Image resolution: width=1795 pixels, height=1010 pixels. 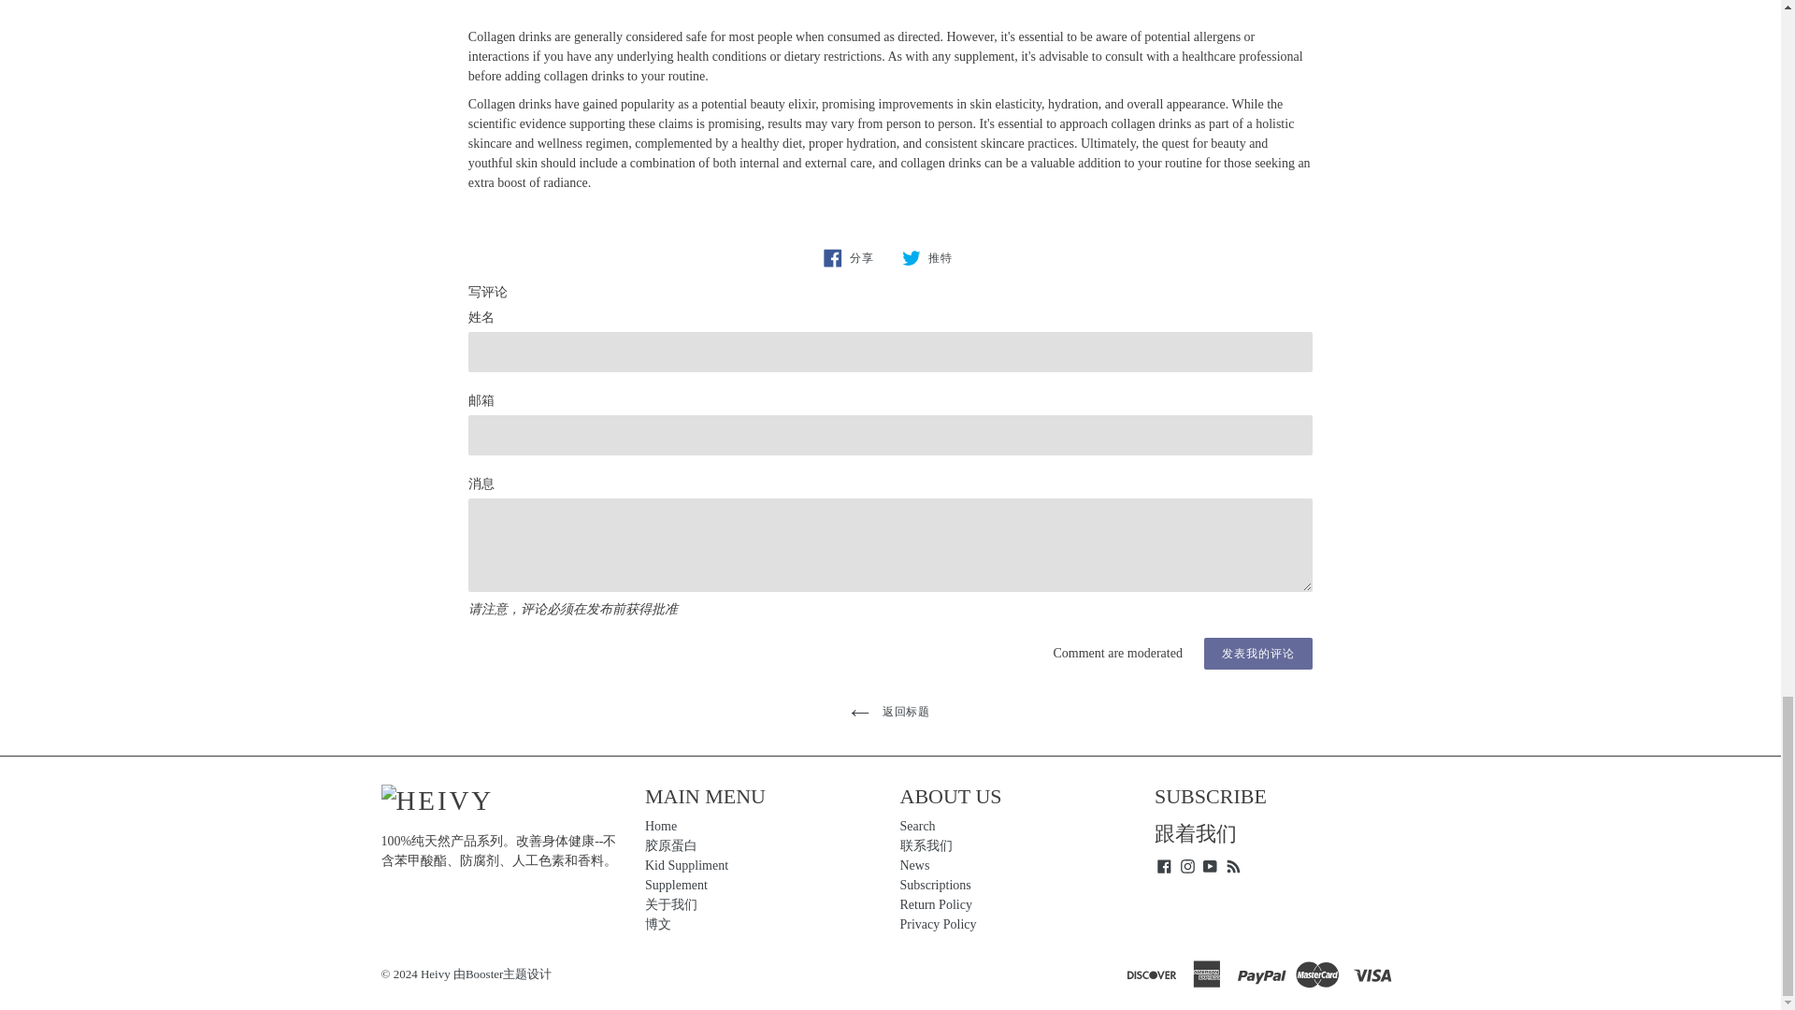 What do you see at coordinates (1208, 973) in the screenshot?
I see `american express` at bounding box center [1208, 973].